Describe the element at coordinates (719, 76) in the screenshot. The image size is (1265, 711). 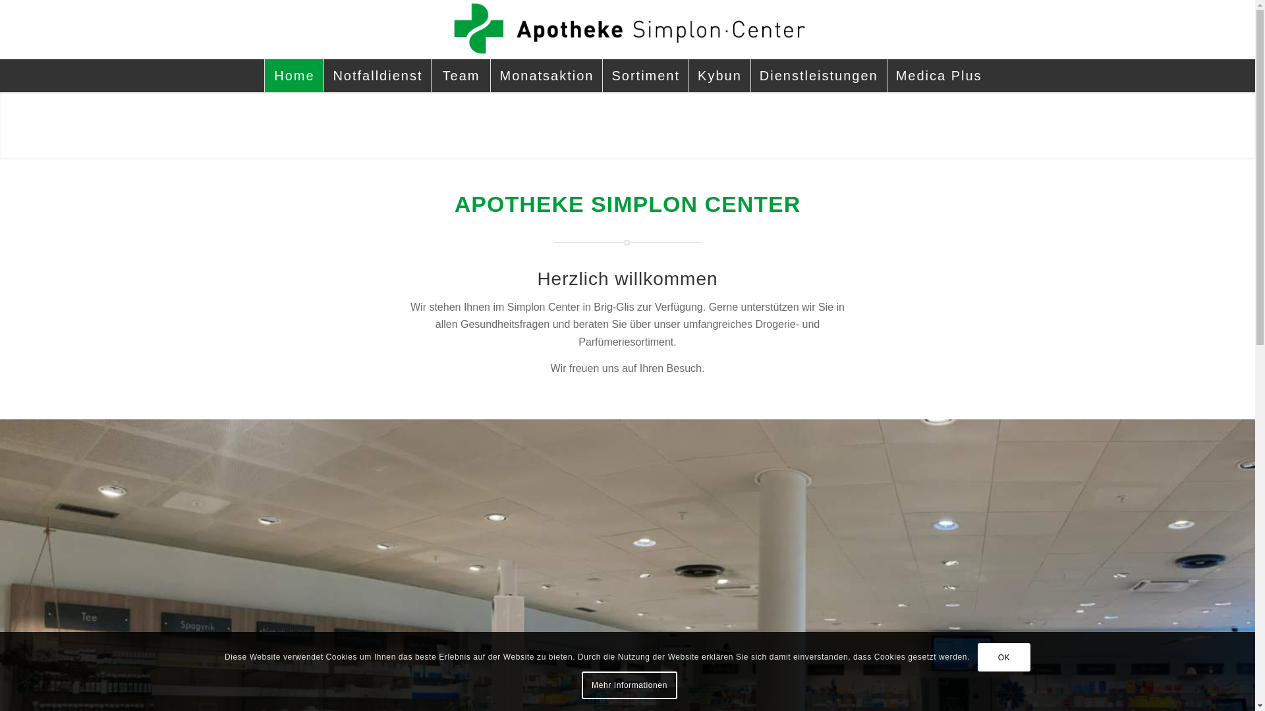
I see `Kybun` at that location.